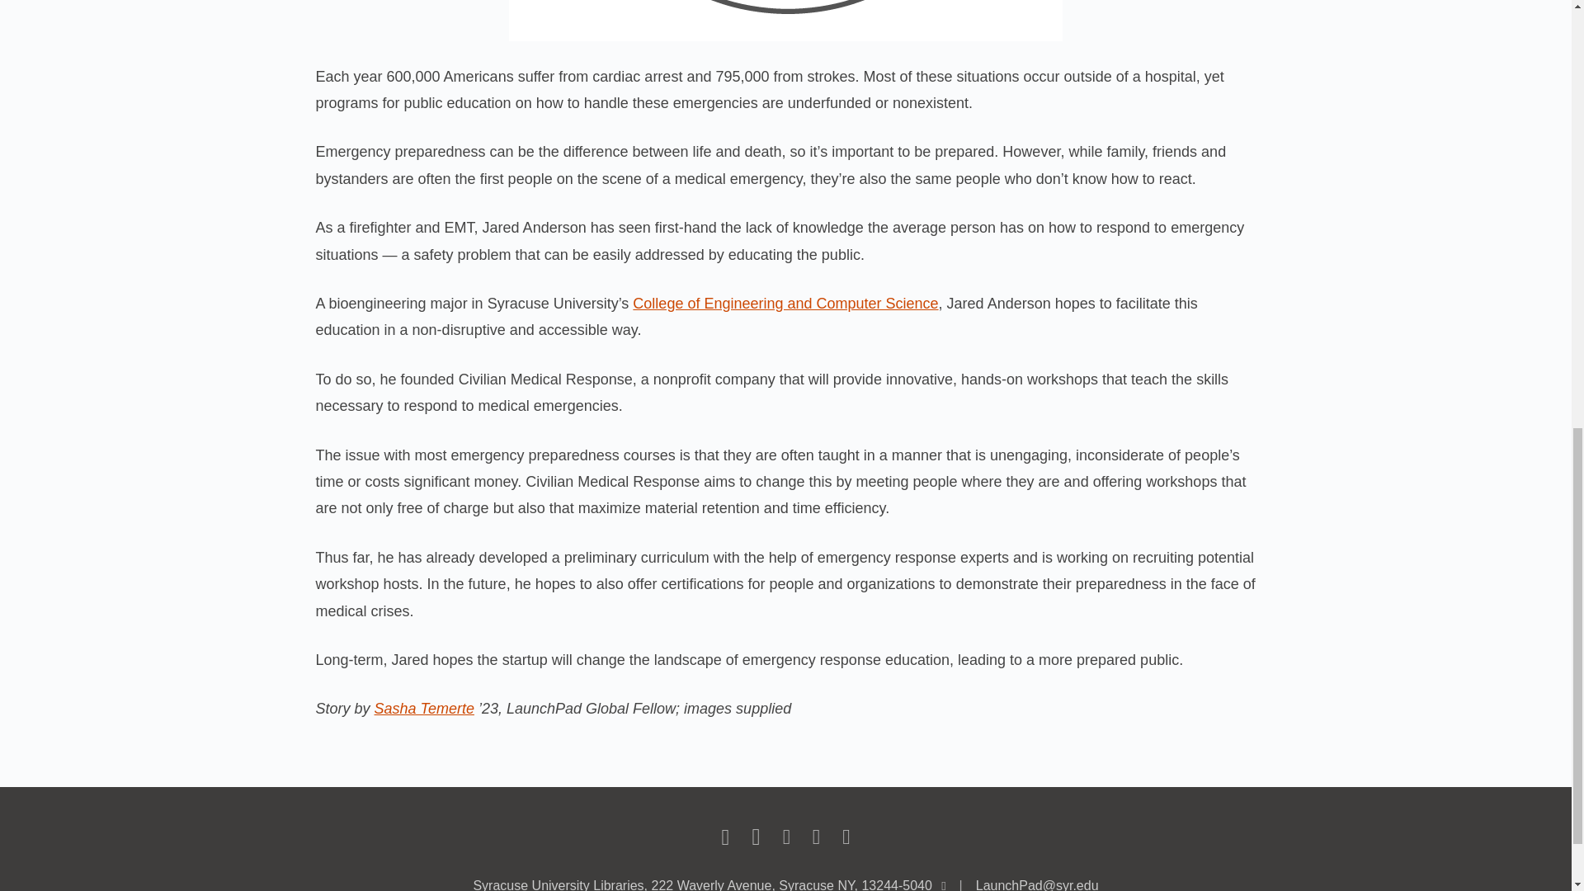  Describe the element at coordinates (701, 884) in the screenshot. I see `Link to address on Google Maps` at that location.